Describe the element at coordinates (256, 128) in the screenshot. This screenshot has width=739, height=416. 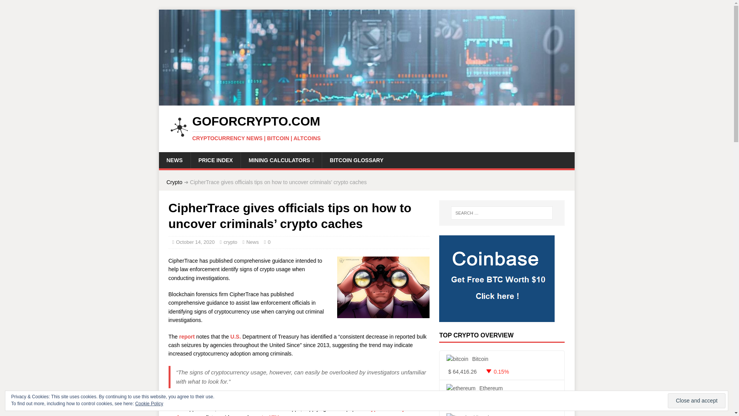
I see `GoForCrypto.com` at that location.